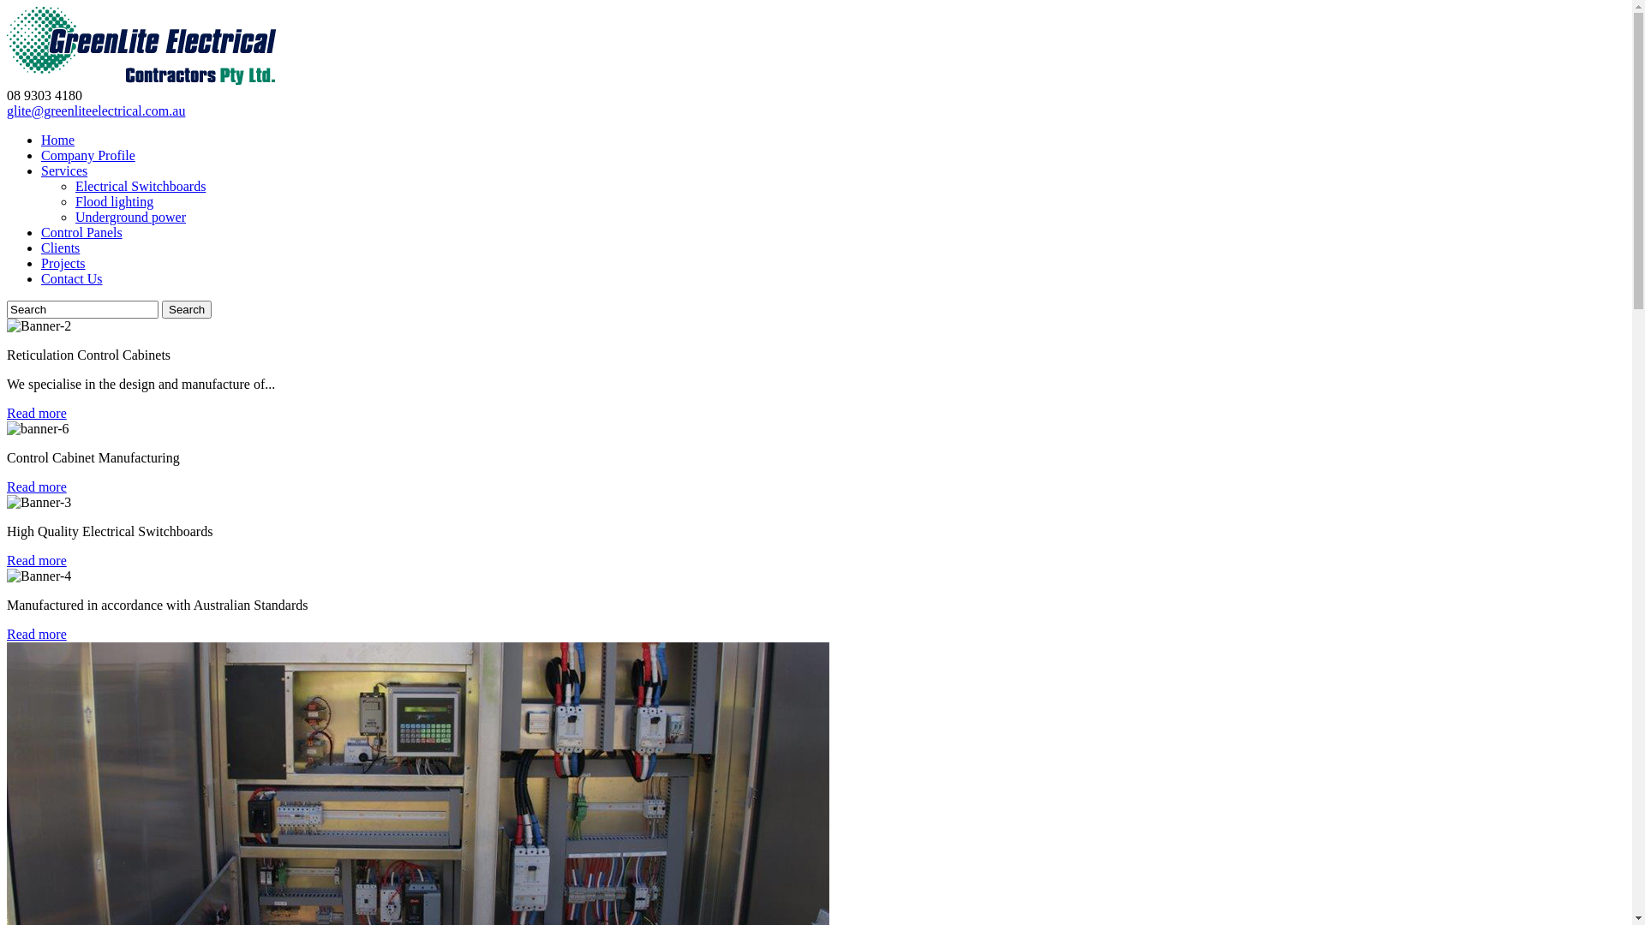  Describe the element at coordinates (141, 46) in the screenshot. I see `Greenlite Electrical` at that location.